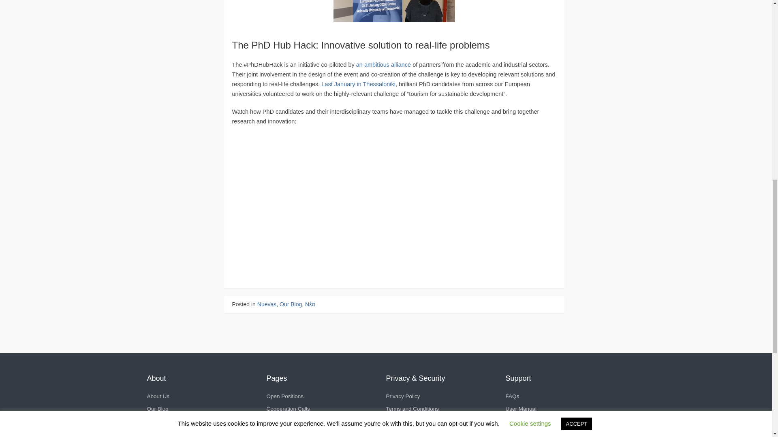 The width and height of the screenshot is (778, 437). I want to click on Our Blog, so click(157, 409).